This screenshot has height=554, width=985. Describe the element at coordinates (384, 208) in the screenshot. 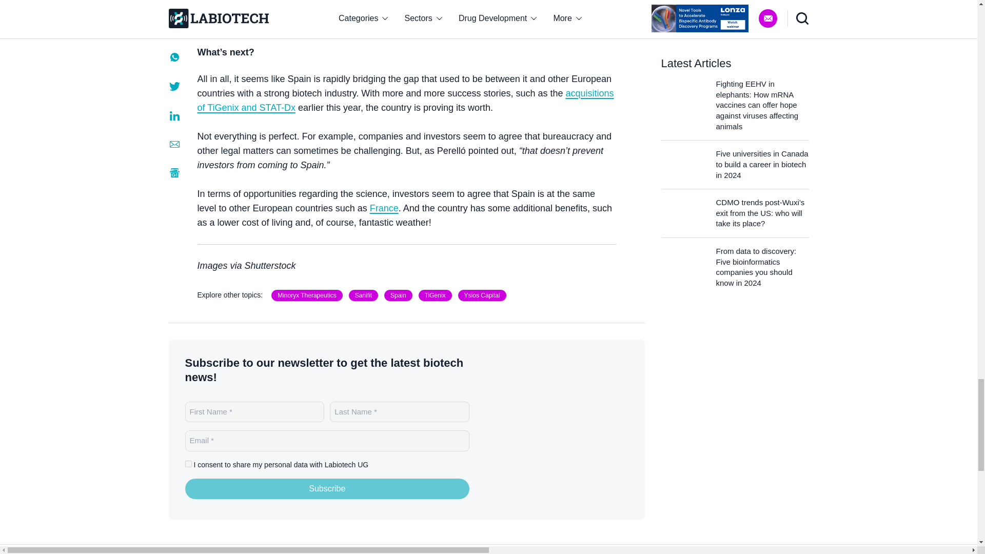

I see `France` at that location.